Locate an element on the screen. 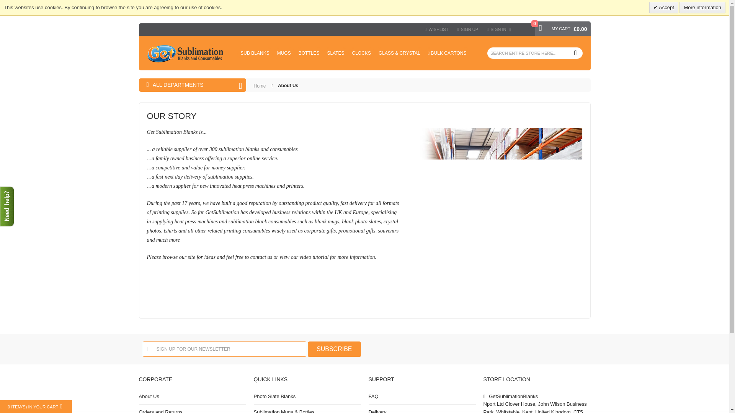  SUB BLANKS is located at coordinates (255, 53).